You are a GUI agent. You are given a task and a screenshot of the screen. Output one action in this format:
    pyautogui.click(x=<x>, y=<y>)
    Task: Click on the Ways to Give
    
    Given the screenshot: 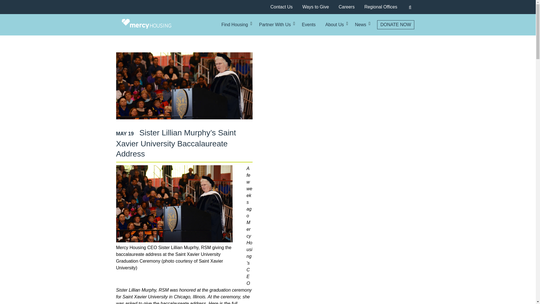 What is the action you would take?
    pyautogui.click(x=316, y=7)
    